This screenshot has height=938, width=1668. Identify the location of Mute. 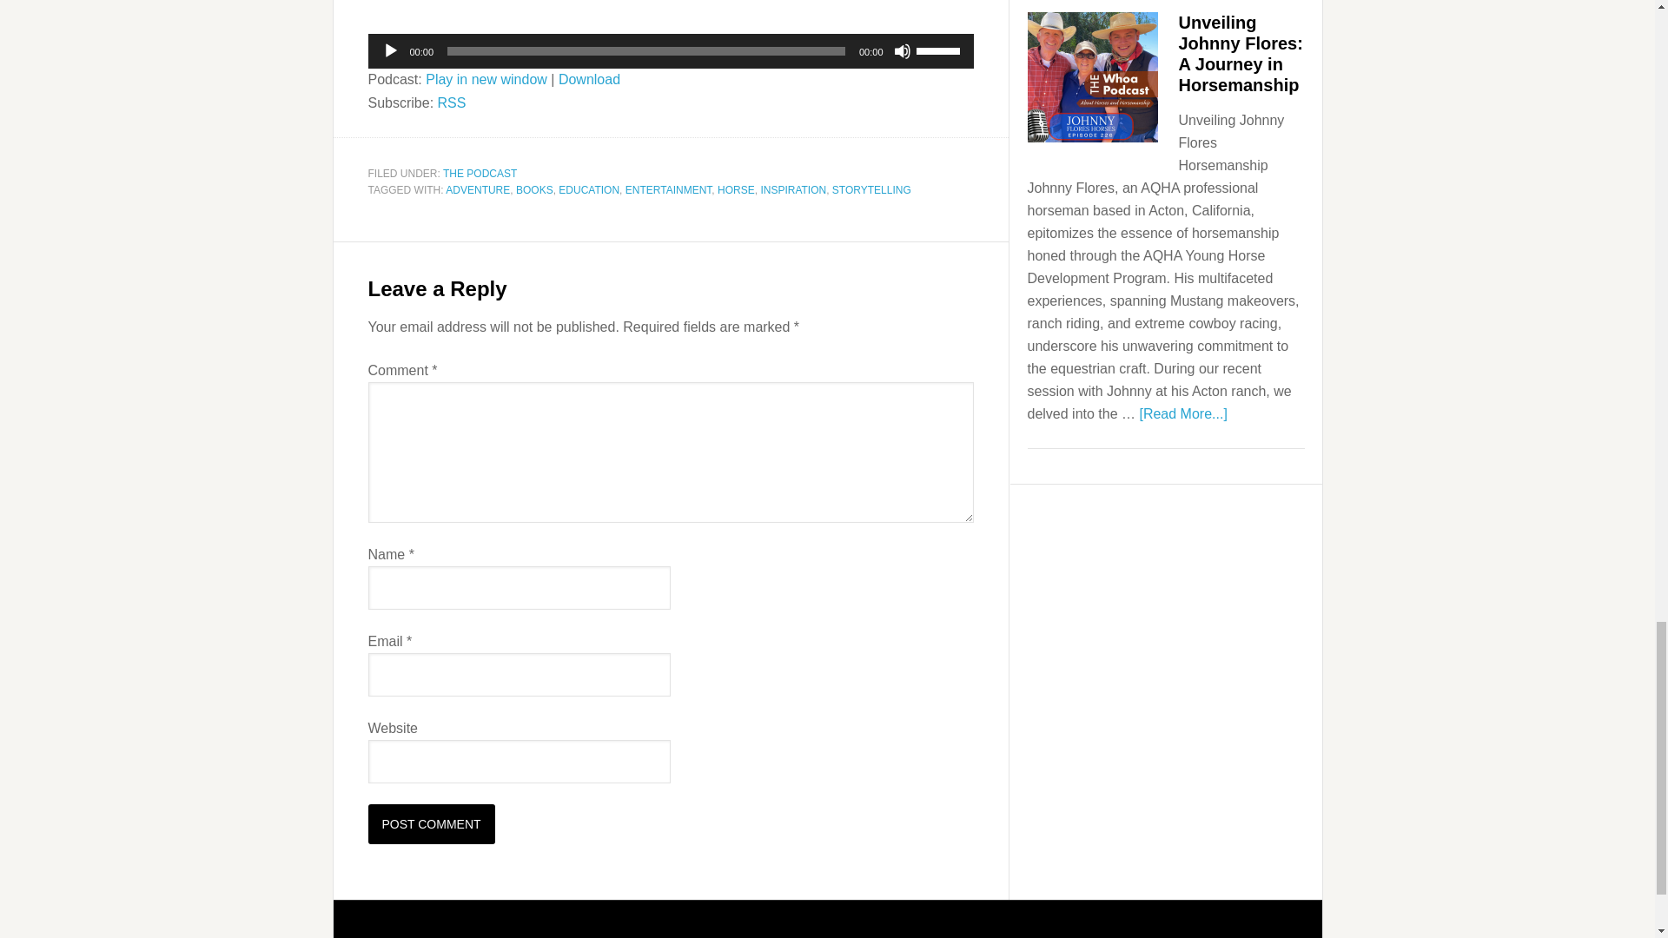
(902, 50).